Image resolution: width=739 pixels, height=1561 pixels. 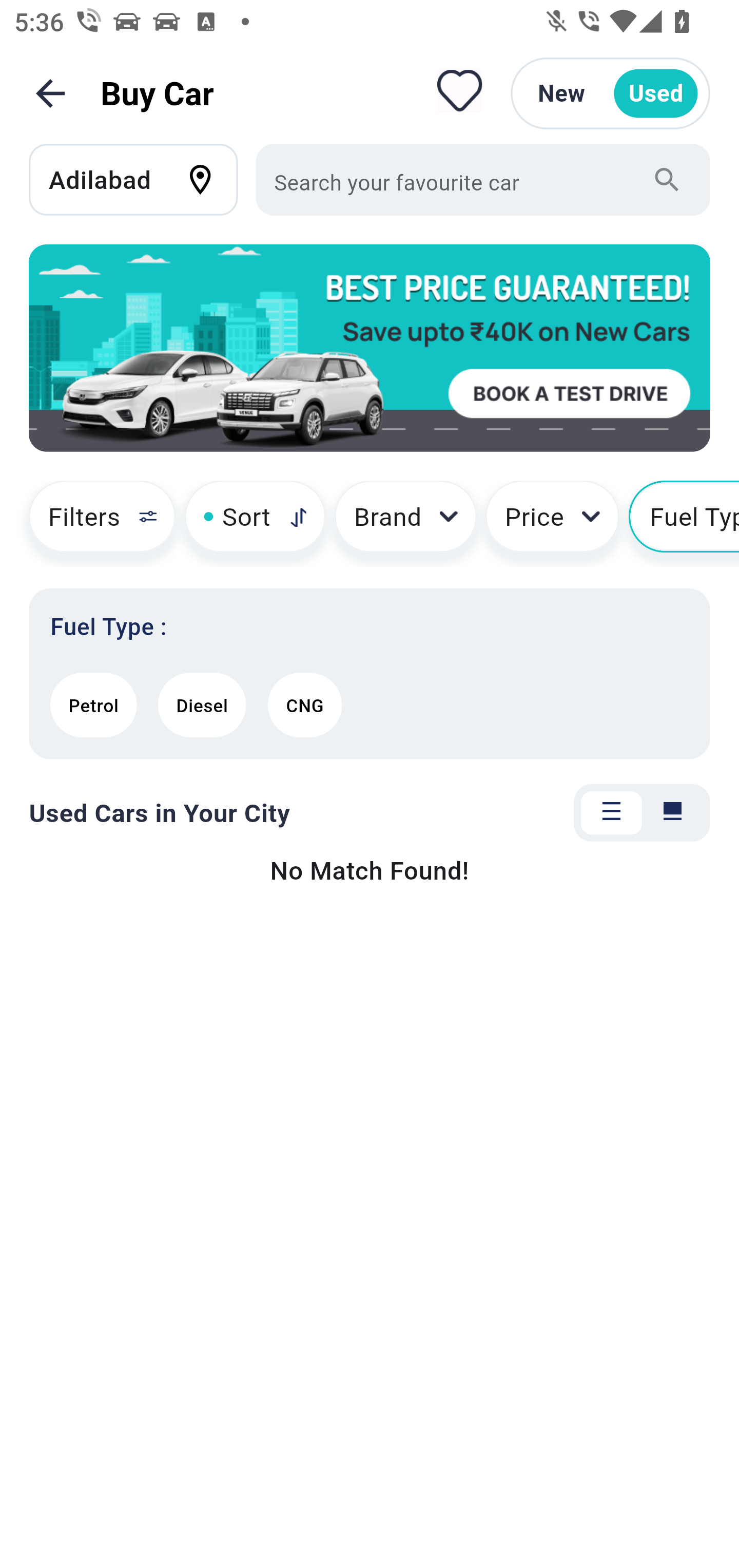 What do you see at coordinates (656, 93) in the screenshot?
I see `Used` at bounding box center [656, 93].